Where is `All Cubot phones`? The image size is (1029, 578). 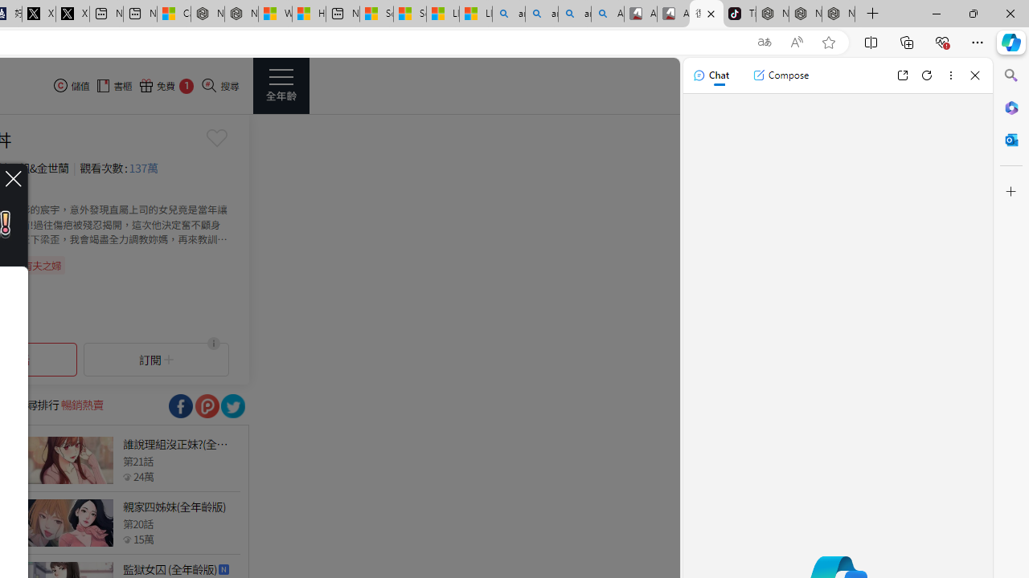 All Cubot phones is located at coordinates (673, 14).